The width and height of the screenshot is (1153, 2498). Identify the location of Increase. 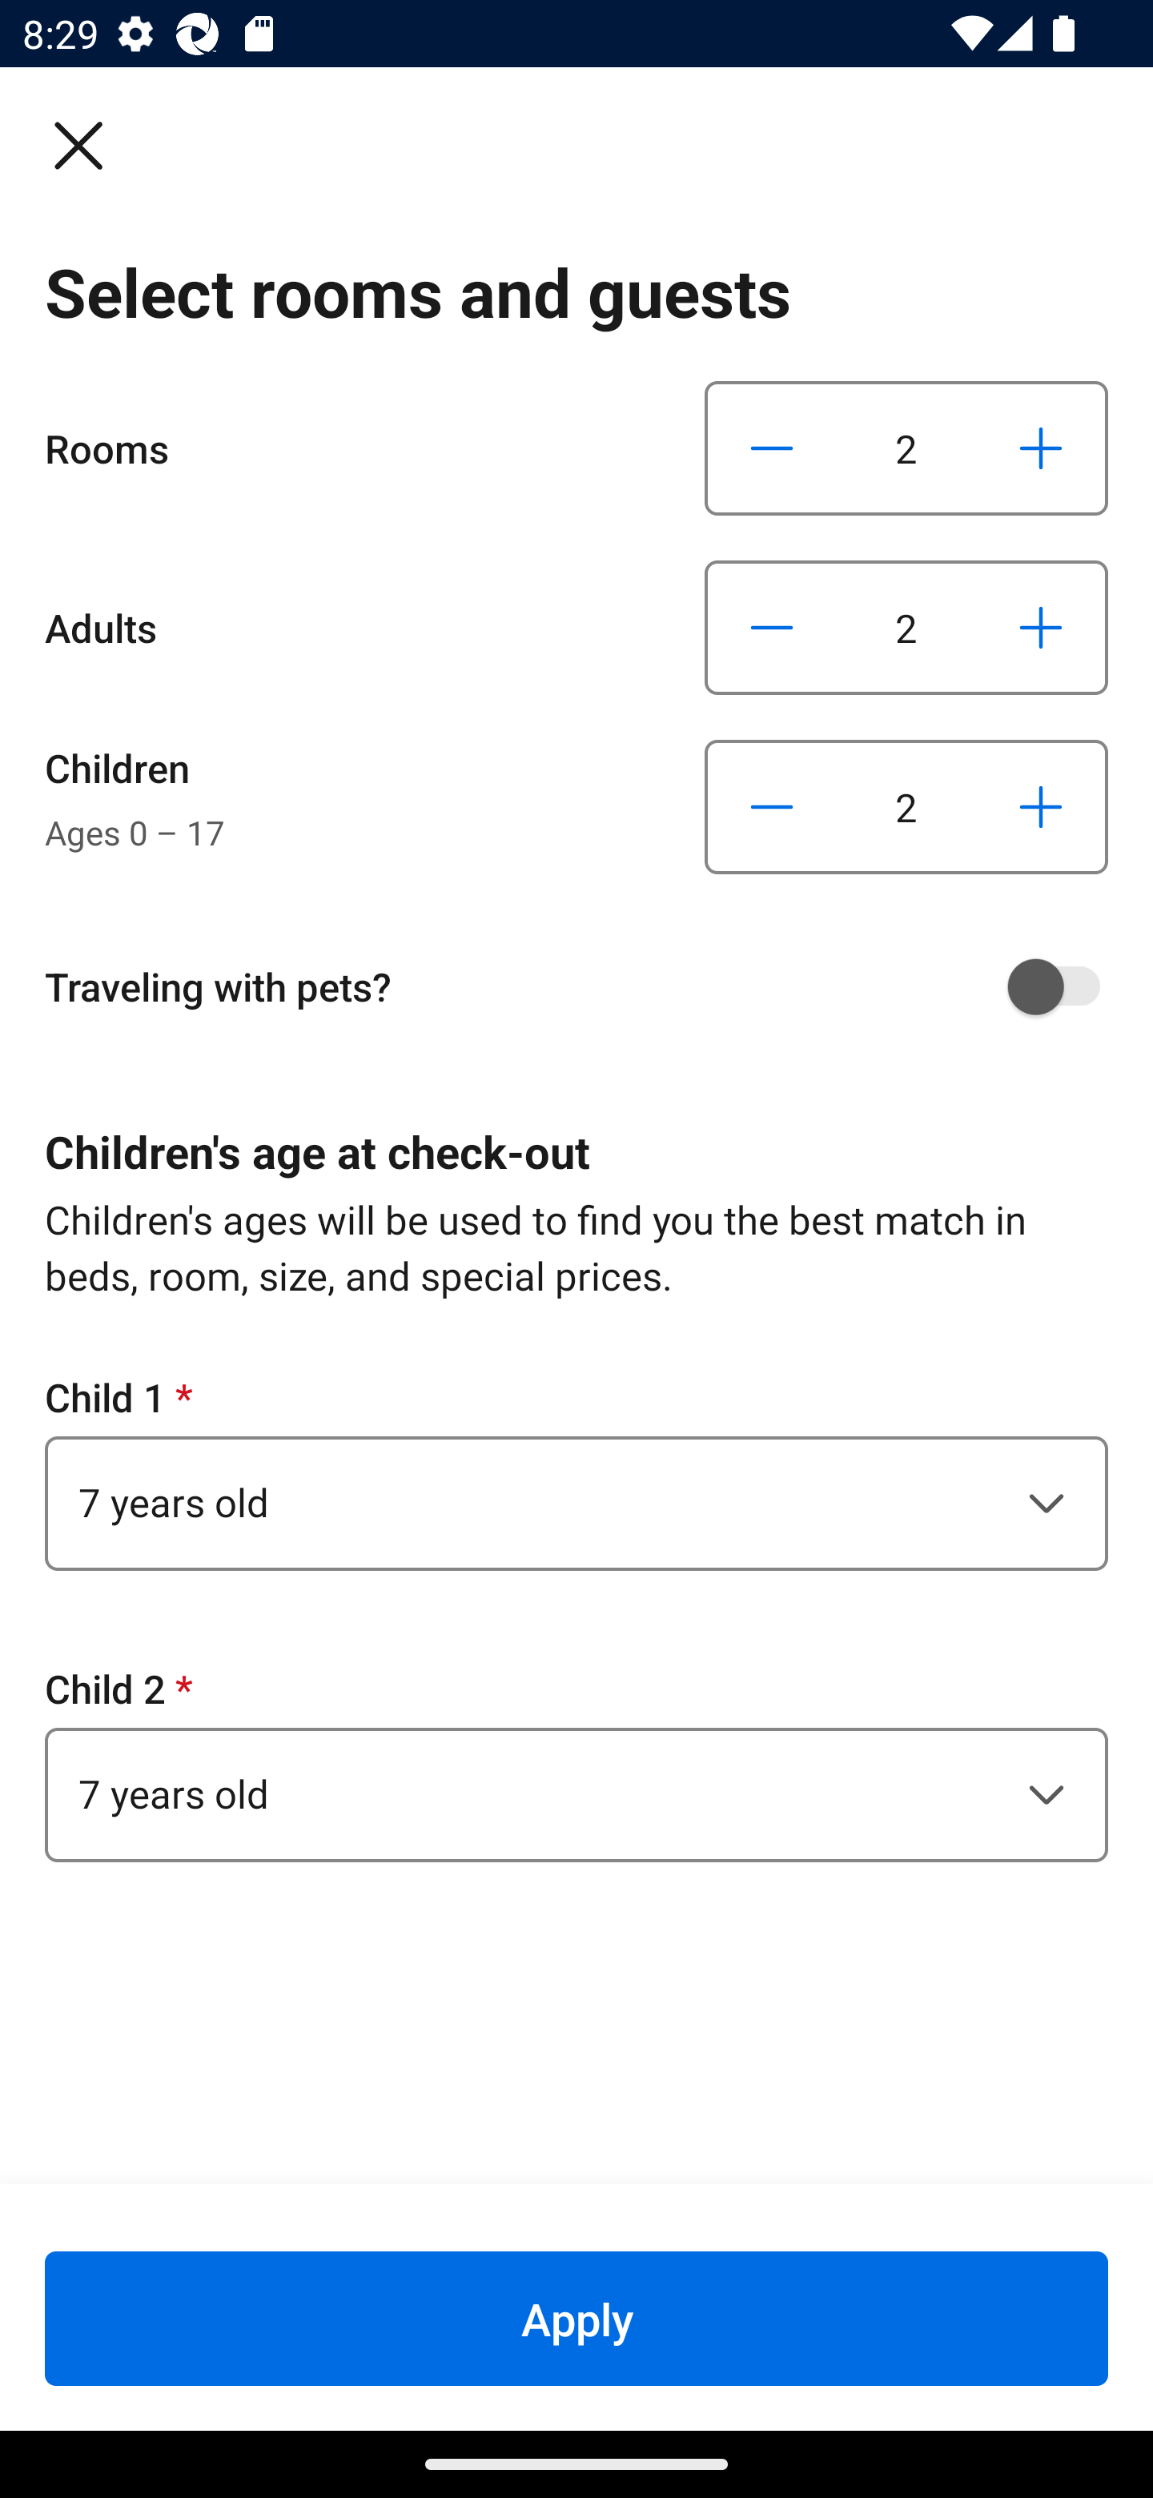
(1040, 626).